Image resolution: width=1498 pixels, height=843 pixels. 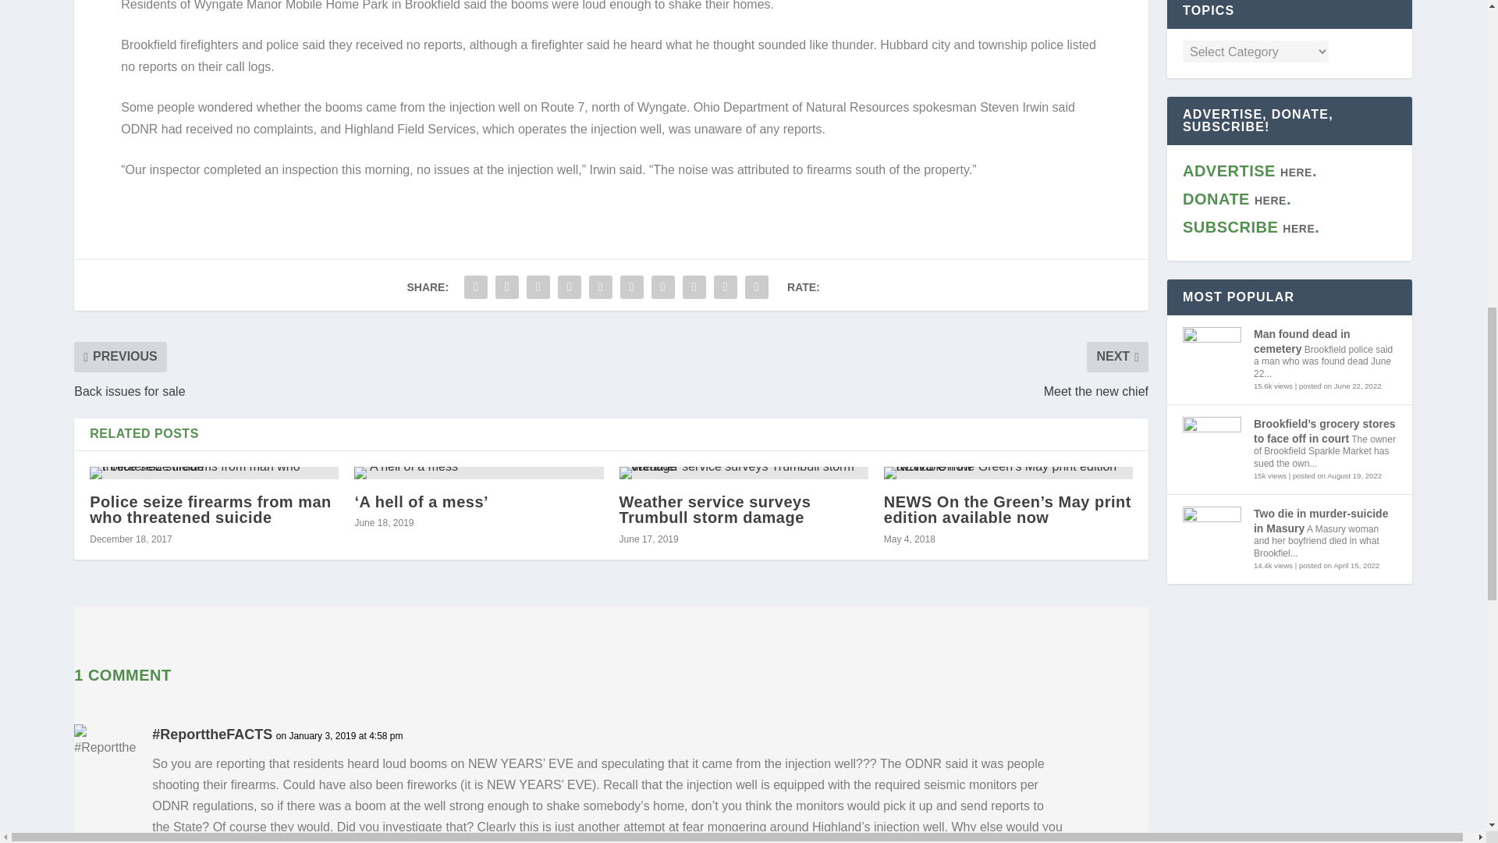 What do you see at coordinates (475, 286) in the screenshot?
I see `Share "Did you hear NYE booms?" via Facebook` at bounding box center [475, 286].